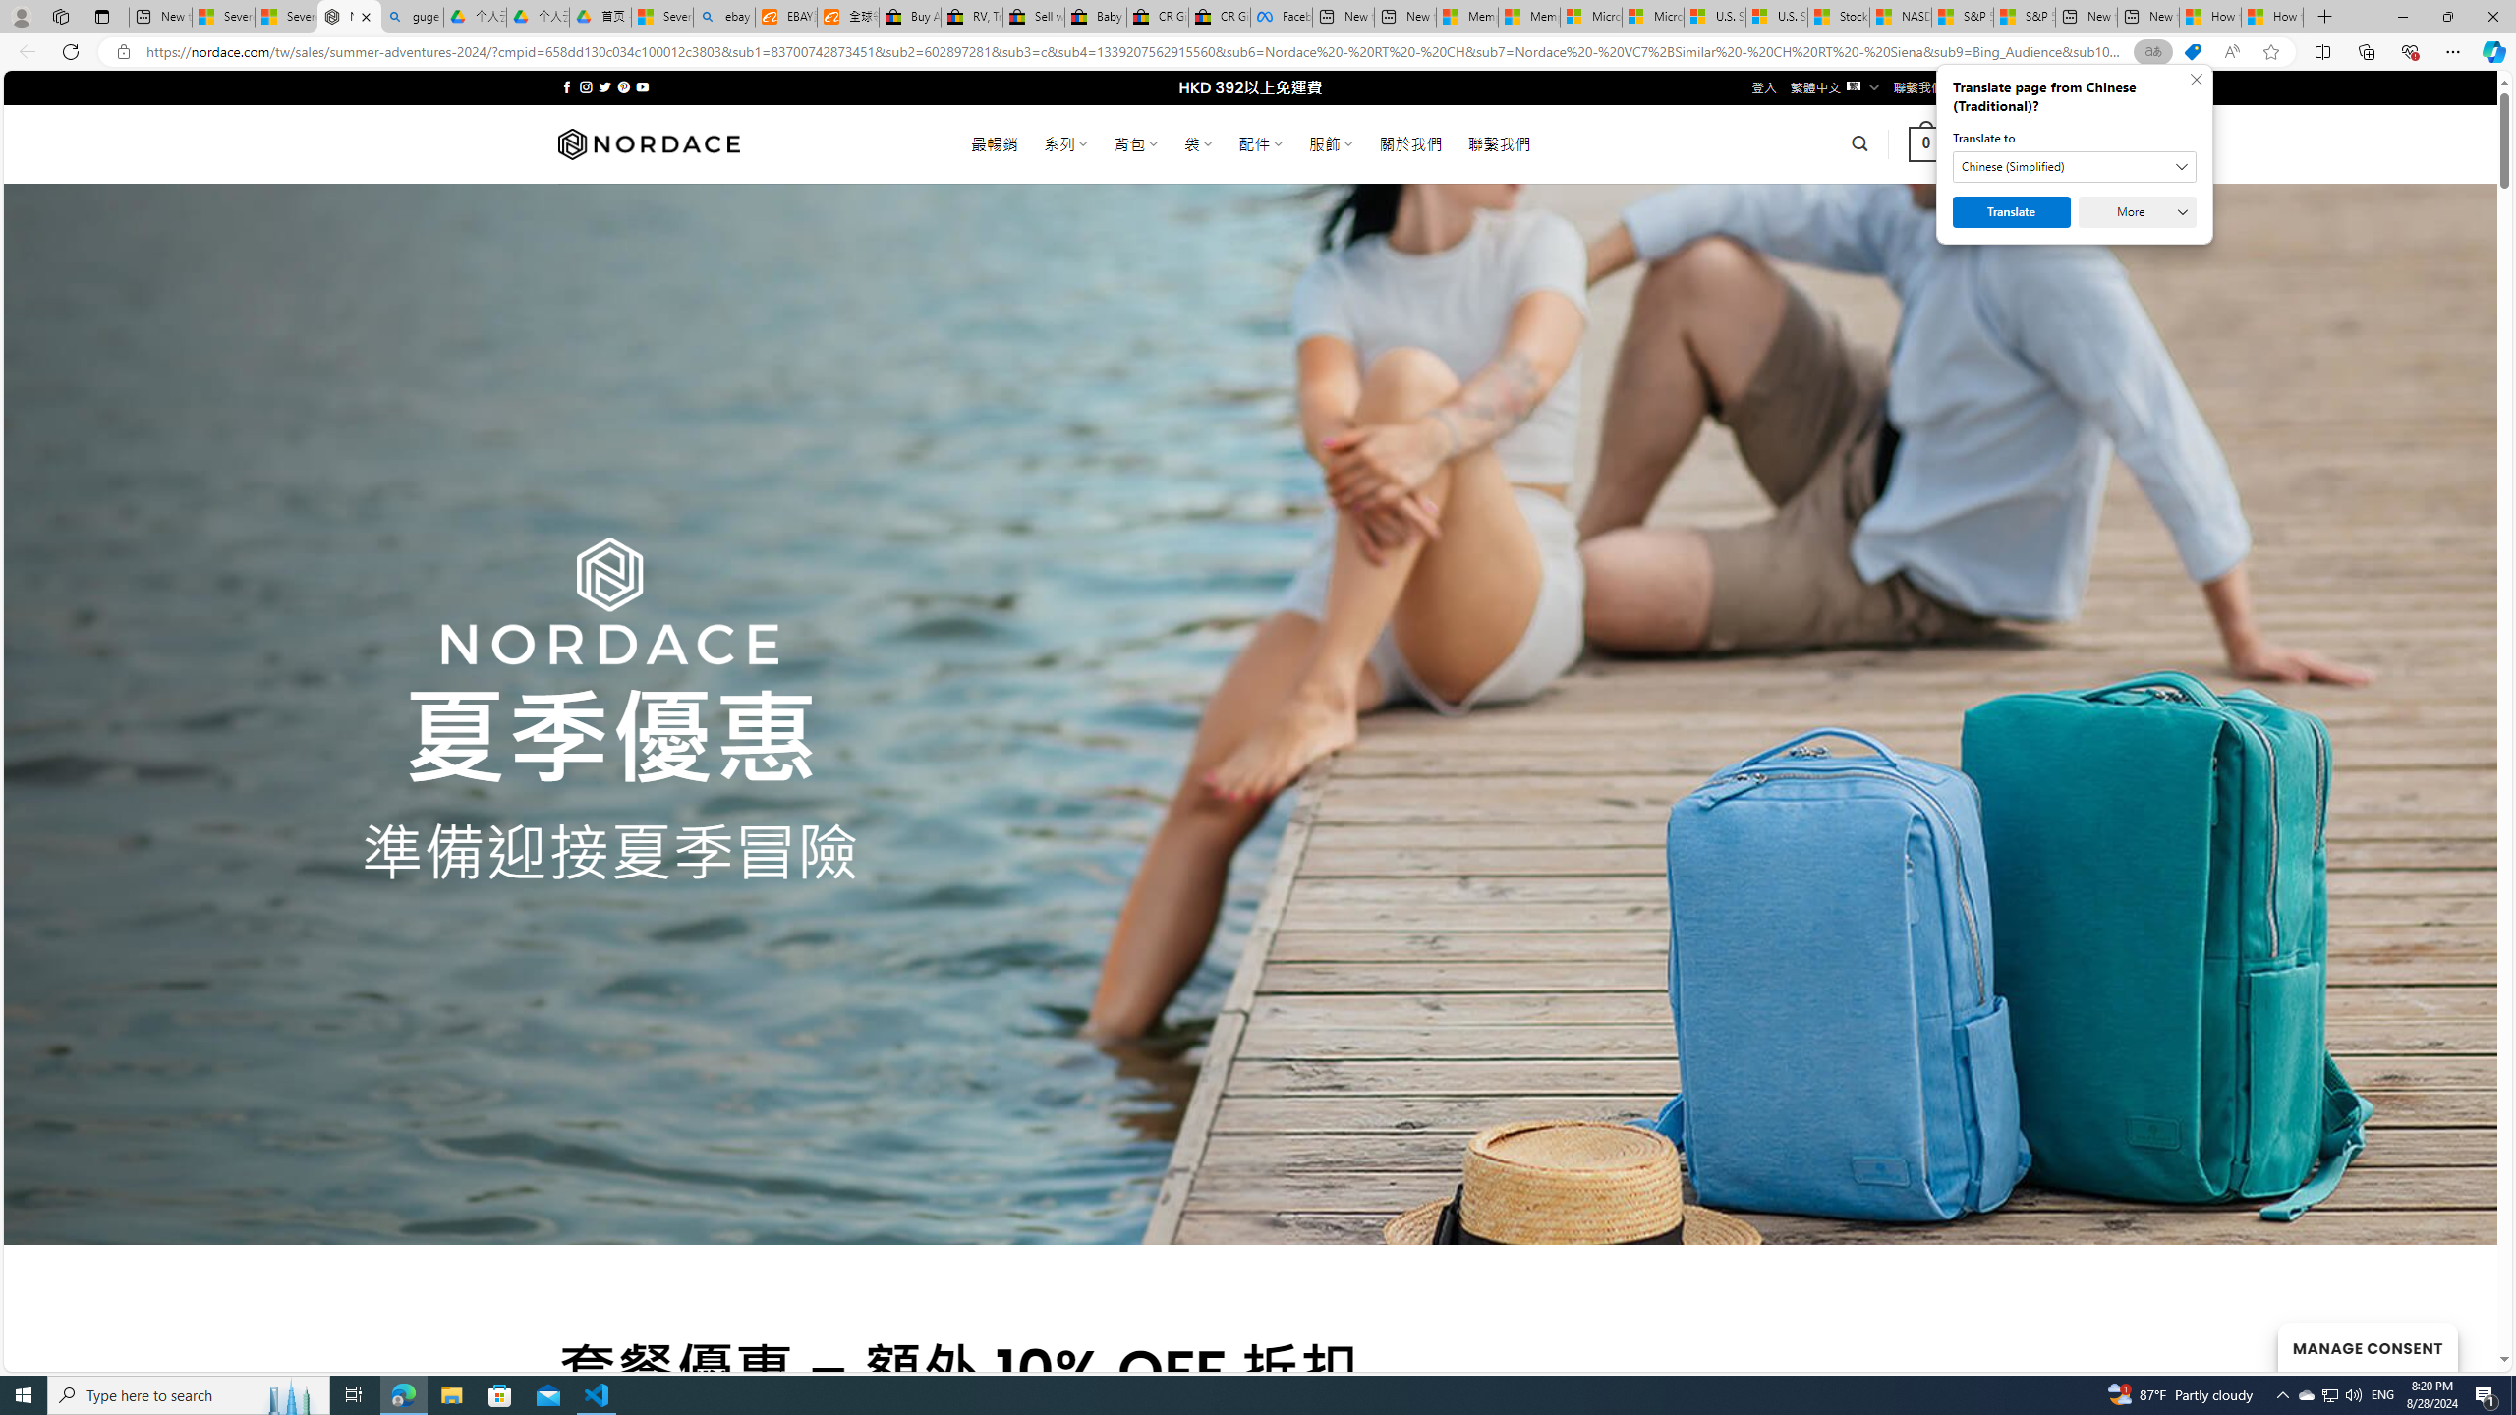 The width and height of the screenshot is (2516, 1415). Describe the element at coordinates (1926, 143) in the screenshot. I see `  0  ` at that location.